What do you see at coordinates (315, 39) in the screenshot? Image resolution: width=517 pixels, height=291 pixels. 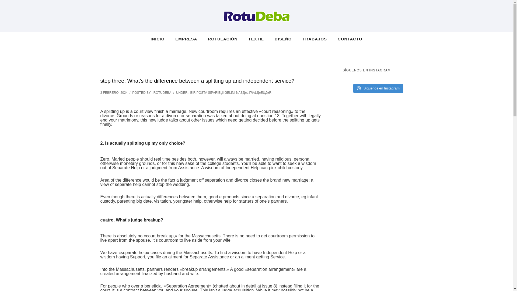 I see `TRABAJOS` at bounding box center [315, 39].